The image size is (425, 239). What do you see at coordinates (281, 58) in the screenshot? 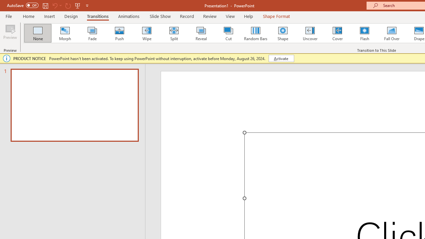
I see `Activate` at bounding box center [281, 58].